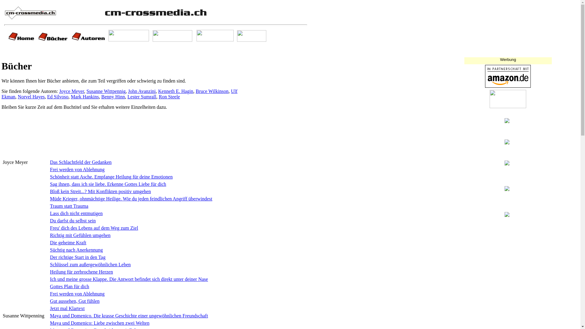 This screenshot has width=585, height=329. What do you see at coordinates (169, 97) in the screenshot?
I see `Ron Steele` at bounding box center [169, 97].